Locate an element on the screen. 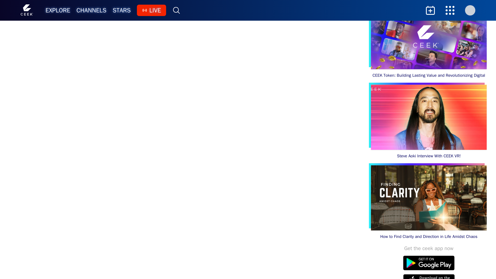 This screenshot has height=279, width=496. Steve Aoki Interview With CEEK VR! is located at coordinates (429, 122).